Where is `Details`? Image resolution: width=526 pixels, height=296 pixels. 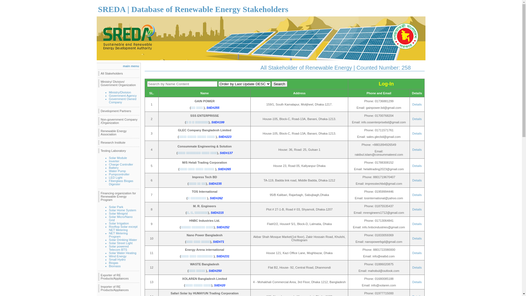
Details is located at coordinates (417, 282).